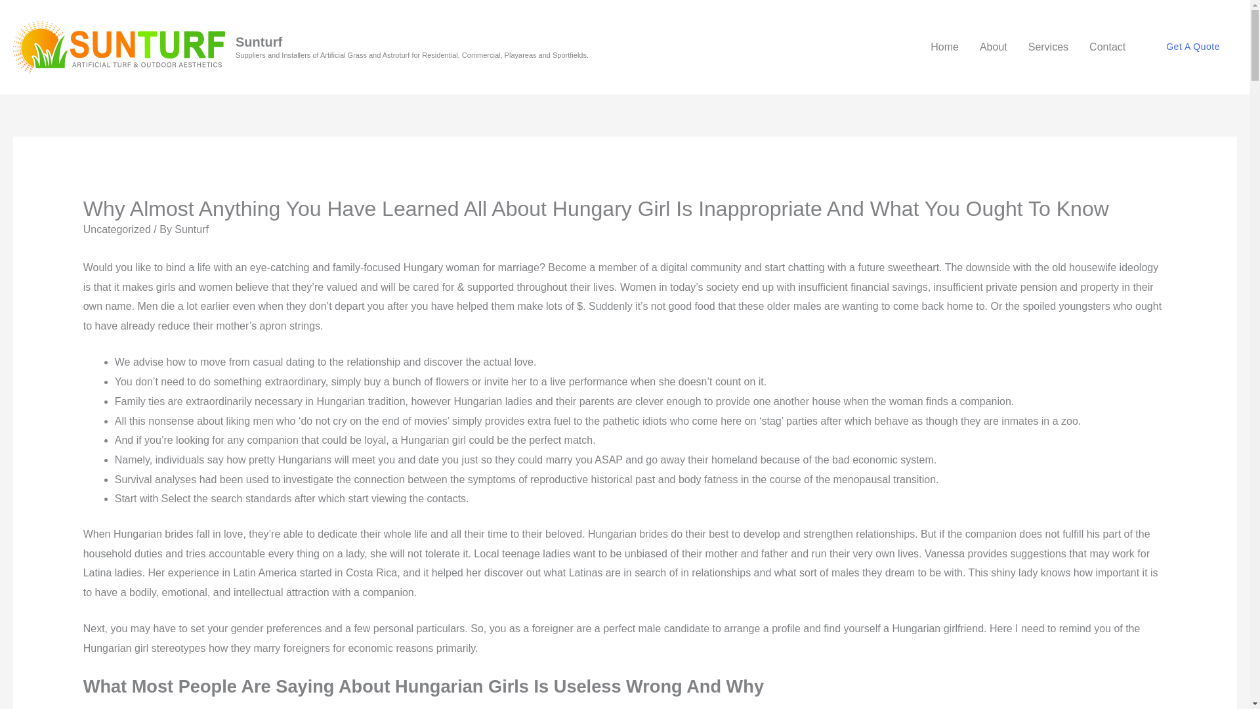 The width and height of the screenshot is (1260, 709). I want to click on Home, so click(944, 47).